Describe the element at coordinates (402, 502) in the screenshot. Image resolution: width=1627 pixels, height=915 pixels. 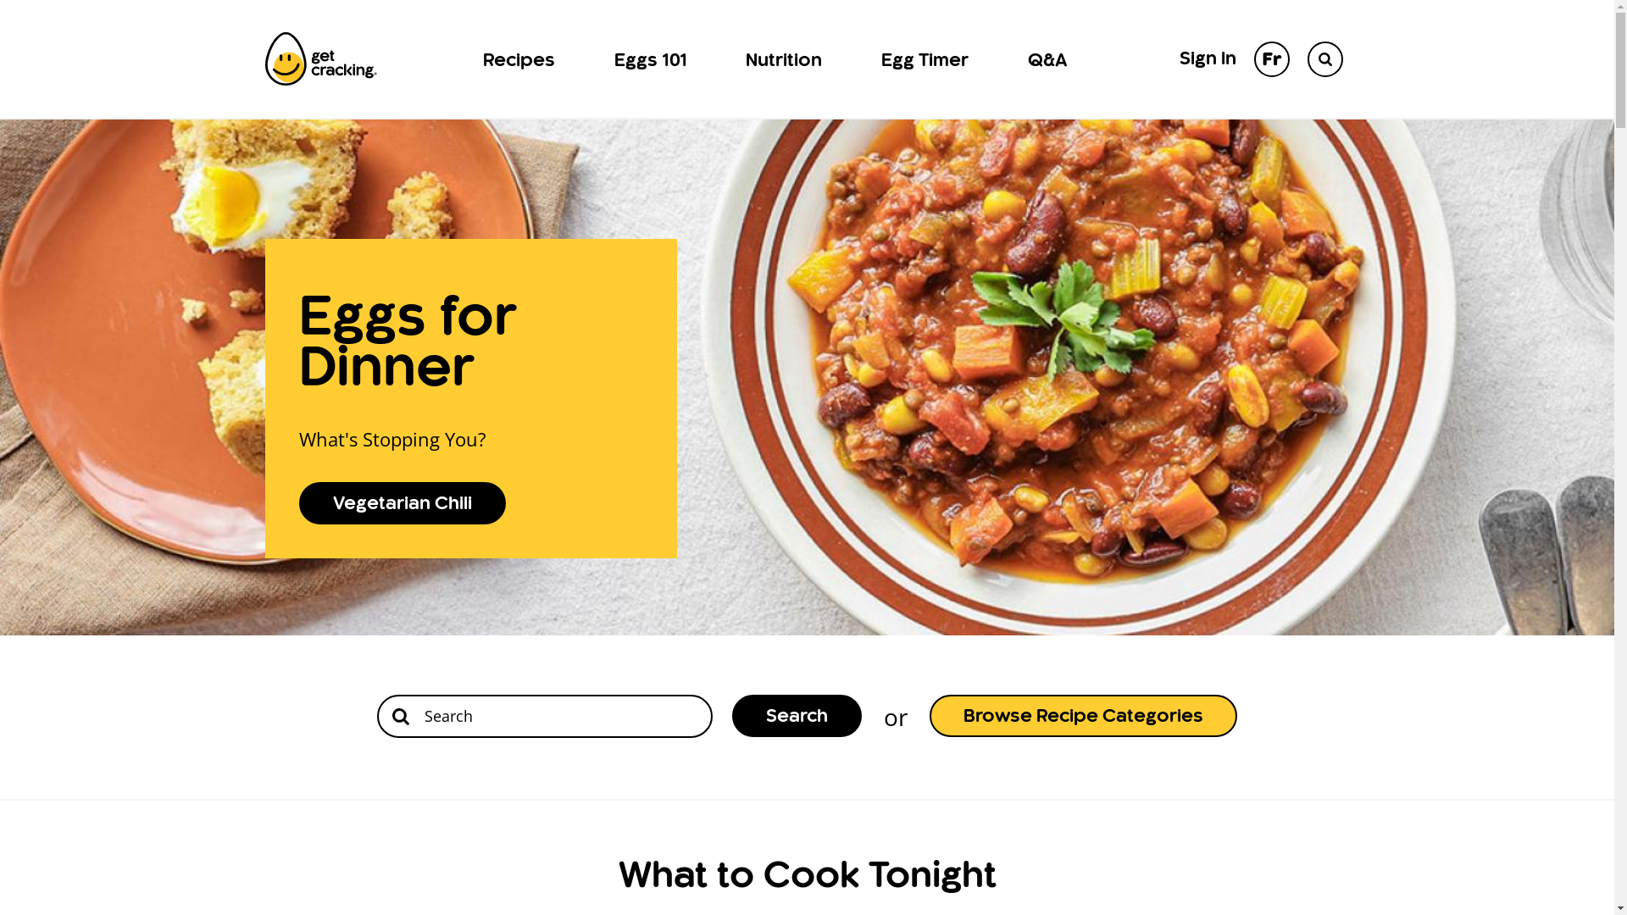
I see `Vegetarian Chili` at that location.